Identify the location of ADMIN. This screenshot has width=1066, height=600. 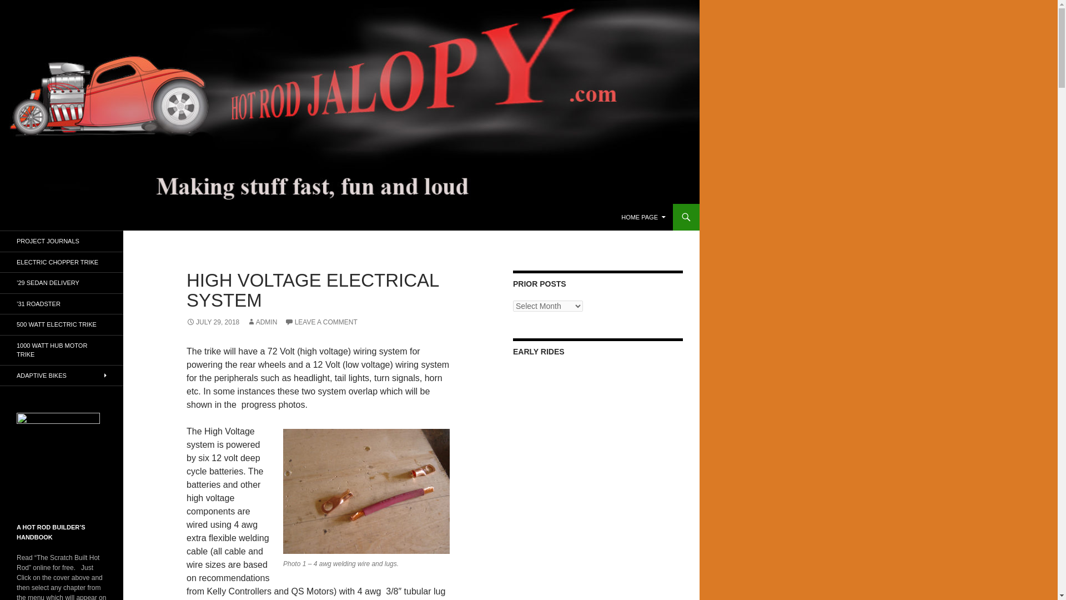
(262, 322).